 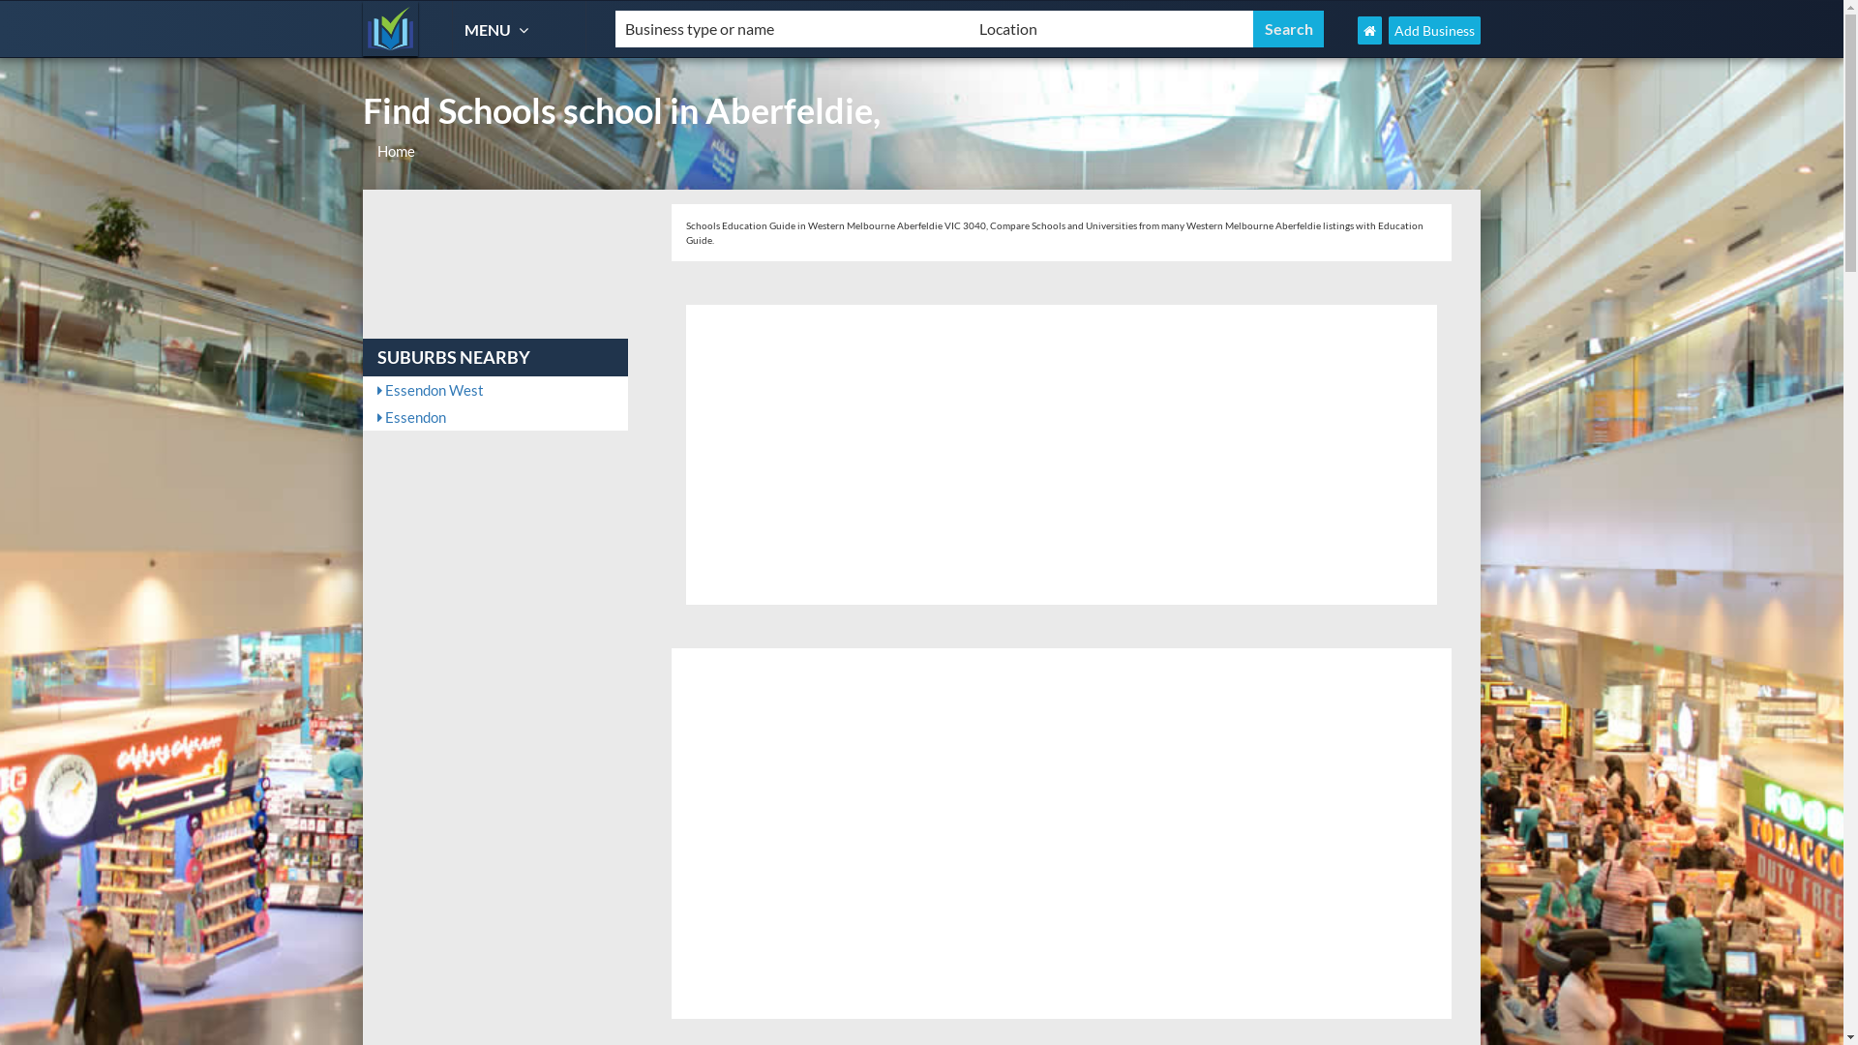 What do you see at coordinates (1370, 31) in the screenshot?
I see `Education Guide Home Page` at bounding box center [1370, 31].